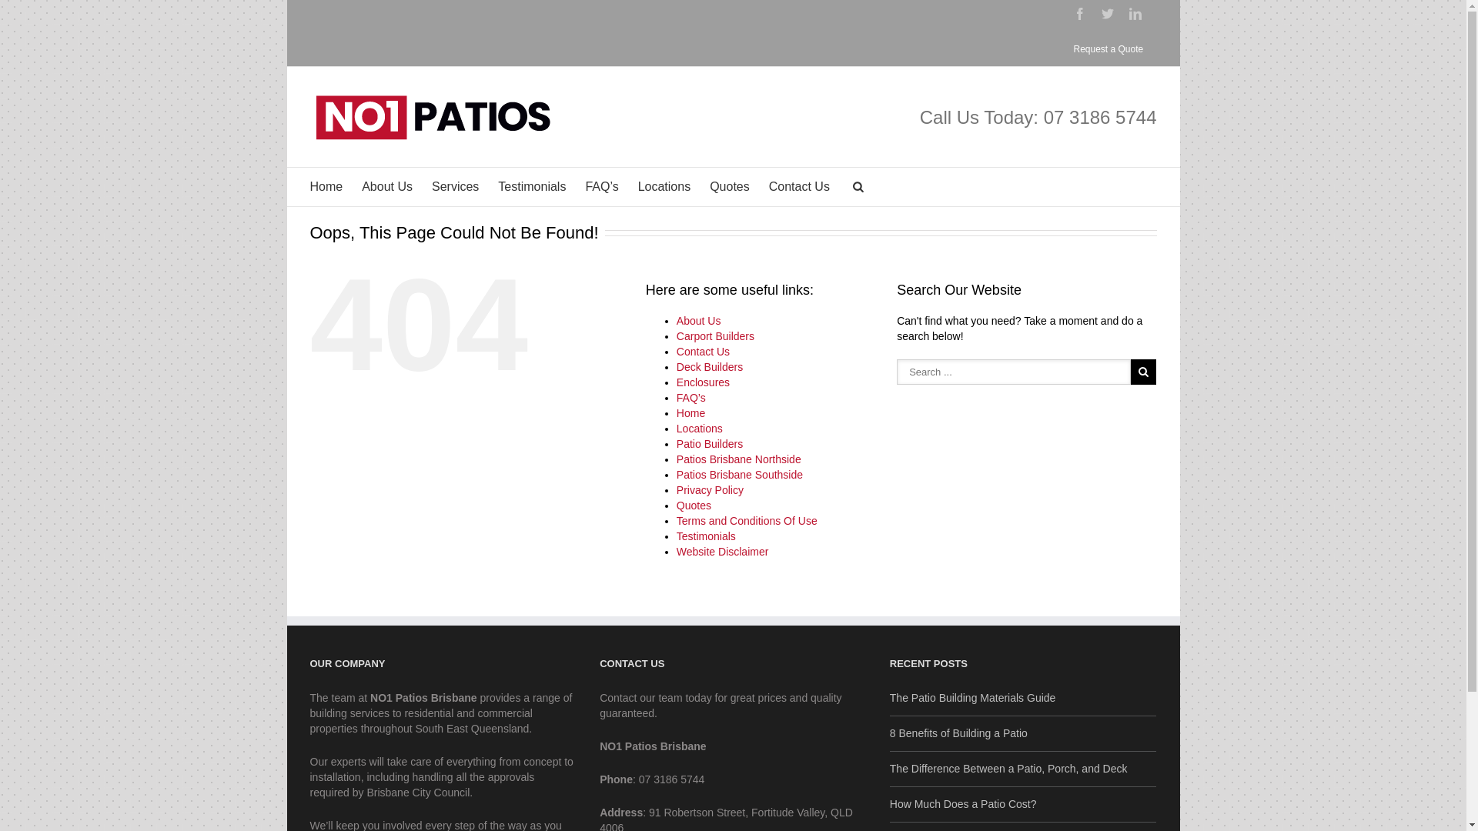  Describe the element at coordinates (747, 521) in the screenshot. I see `Terms and Conditions Of Use` at that location.